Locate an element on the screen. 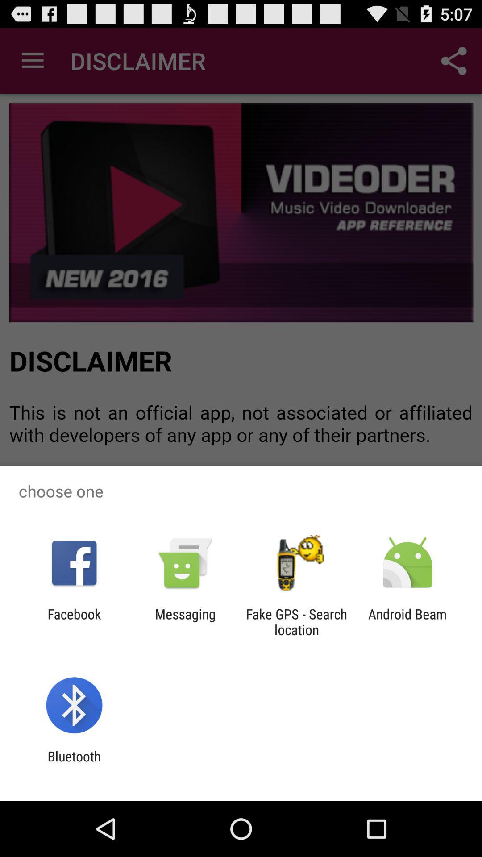 This screenshot has width=482, height=857. launch the icon next to the android beam app is located at coordinates (296, 622).